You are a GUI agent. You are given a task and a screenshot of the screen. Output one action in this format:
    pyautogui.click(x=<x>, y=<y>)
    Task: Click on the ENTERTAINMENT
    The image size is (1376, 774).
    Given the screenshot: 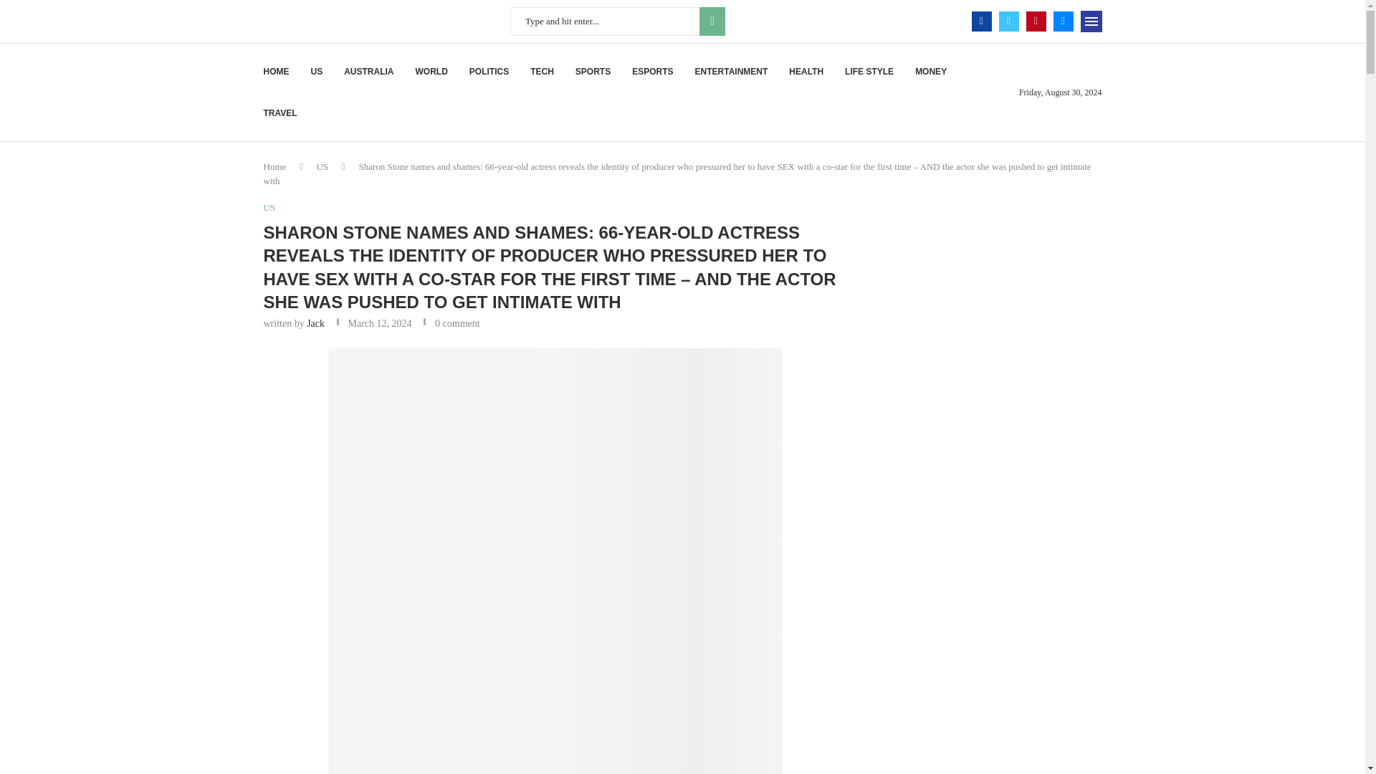 What is the action you would take?
    pyautogui.click(x=731, y=72)
    